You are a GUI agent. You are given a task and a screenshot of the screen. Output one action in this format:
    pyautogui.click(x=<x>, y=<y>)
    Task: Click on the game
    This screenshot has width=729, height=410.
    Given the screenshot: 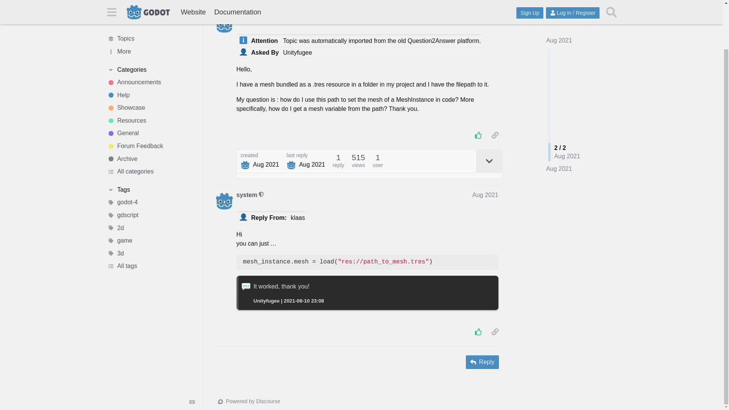 What is the action you would take?
    pyautogui.click(x=151, y=191)
    